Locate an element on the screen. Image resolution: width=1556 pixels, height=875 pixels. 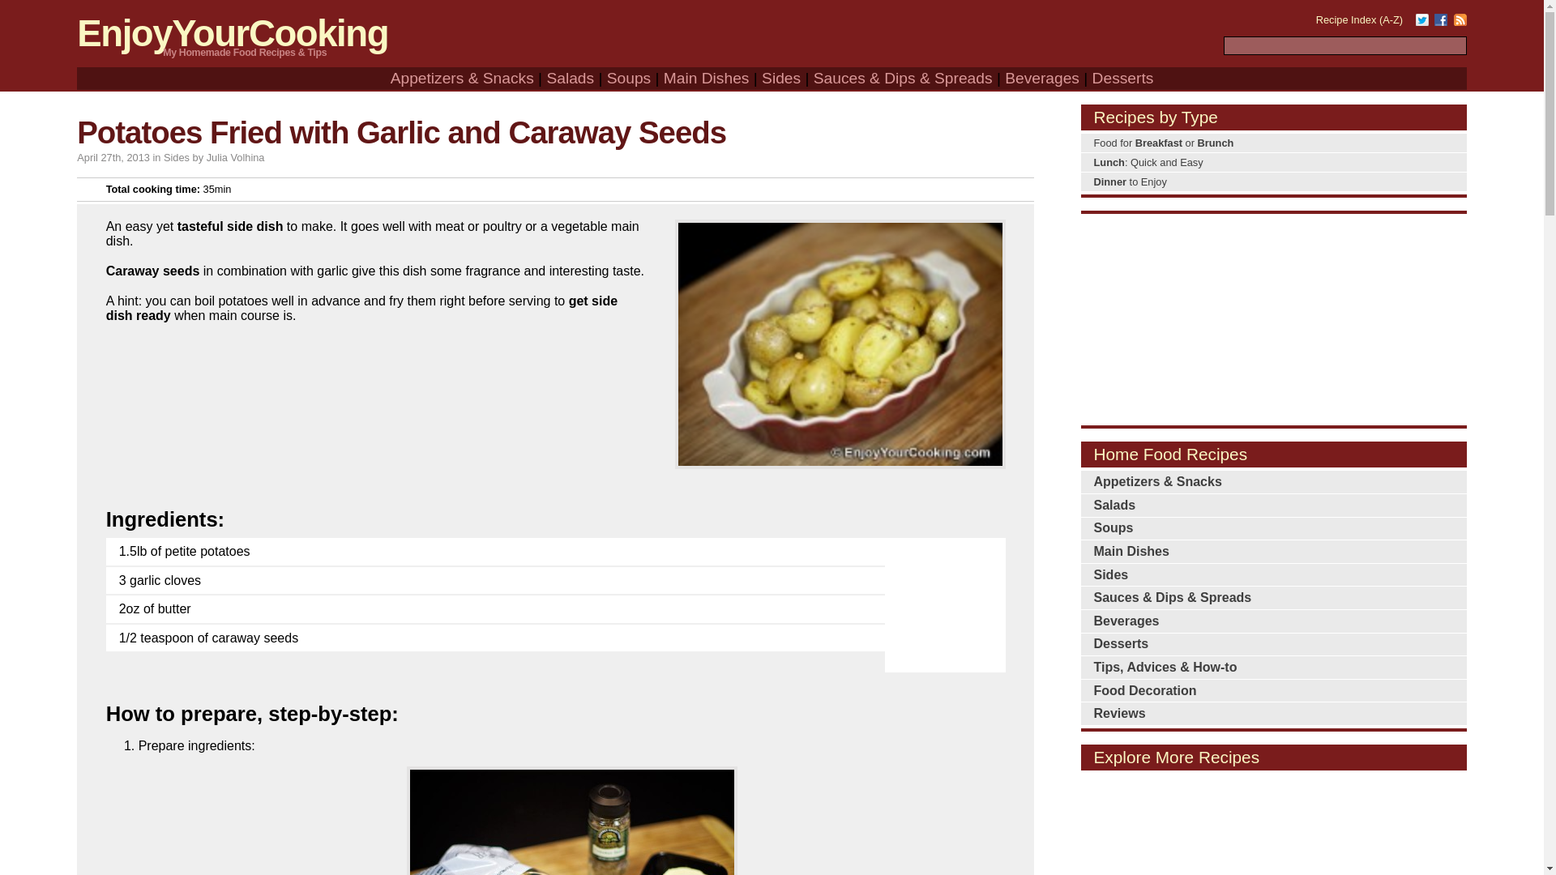
Desserts is located at coordinates (1123, 78).